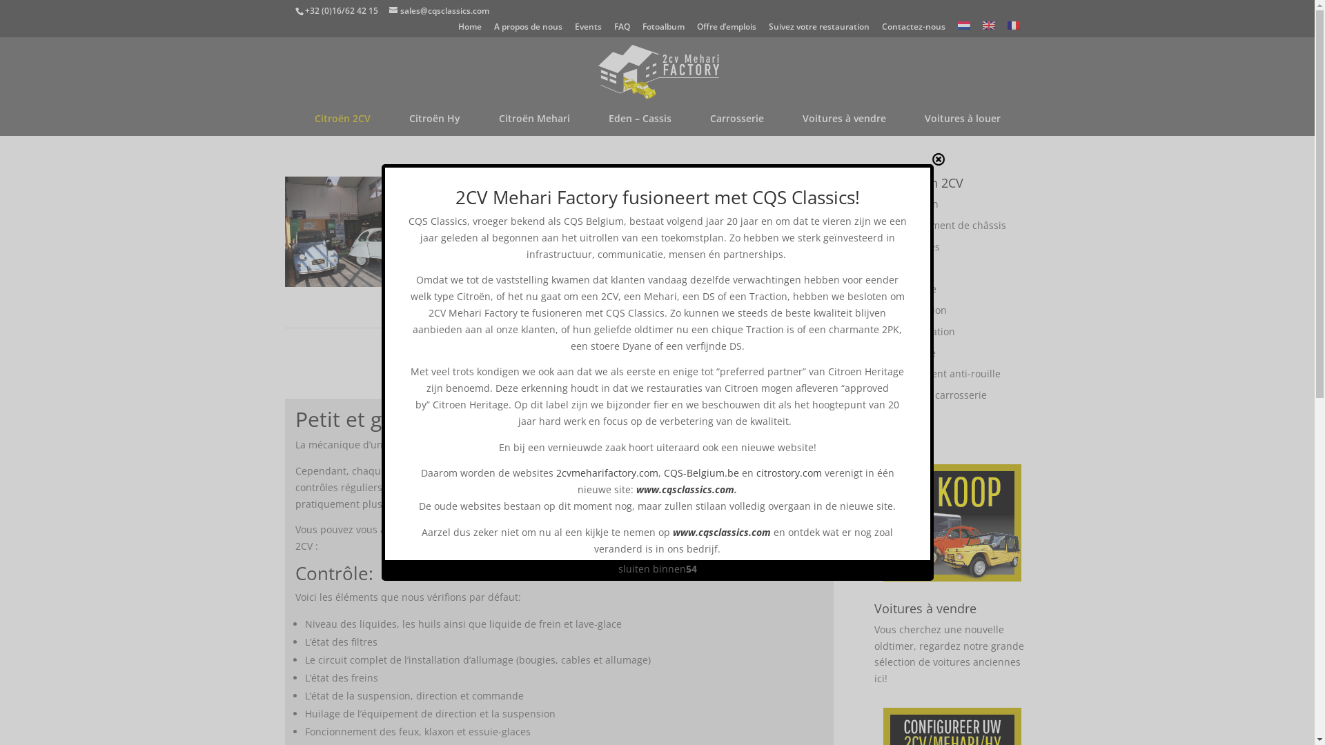 The height and width of the screenshot is (745, 1325). Describe the element at coordinates (941, 395) in the screenshot. I see `Travaux carrosserie` at that location.